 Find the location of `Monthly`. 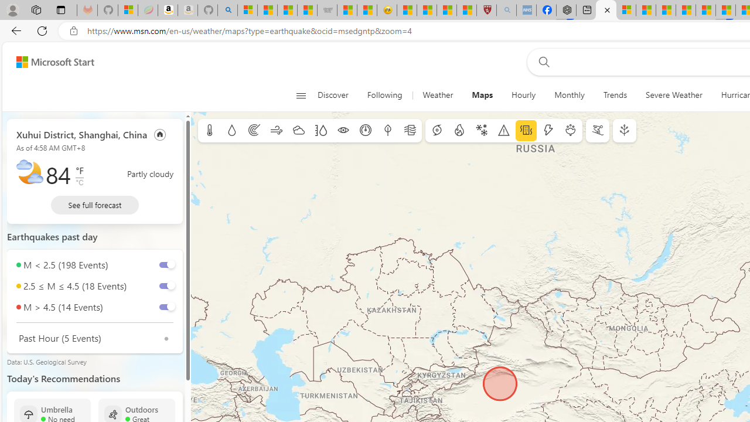

Monthly is located at coordinates (570, 95).